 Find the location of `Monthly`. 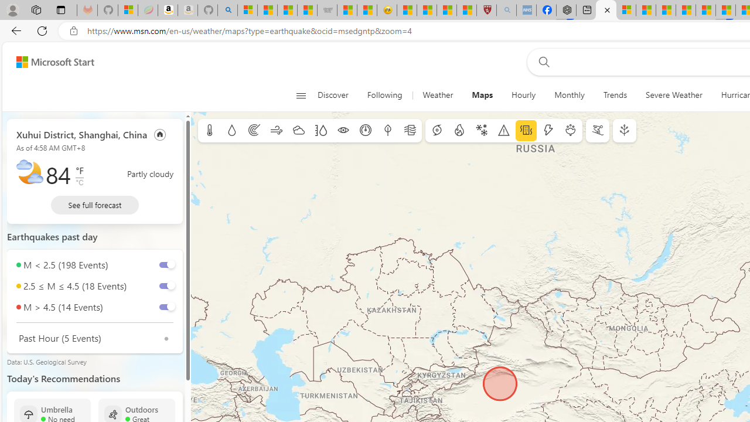

Monthly is located at coordinates (570, 95).